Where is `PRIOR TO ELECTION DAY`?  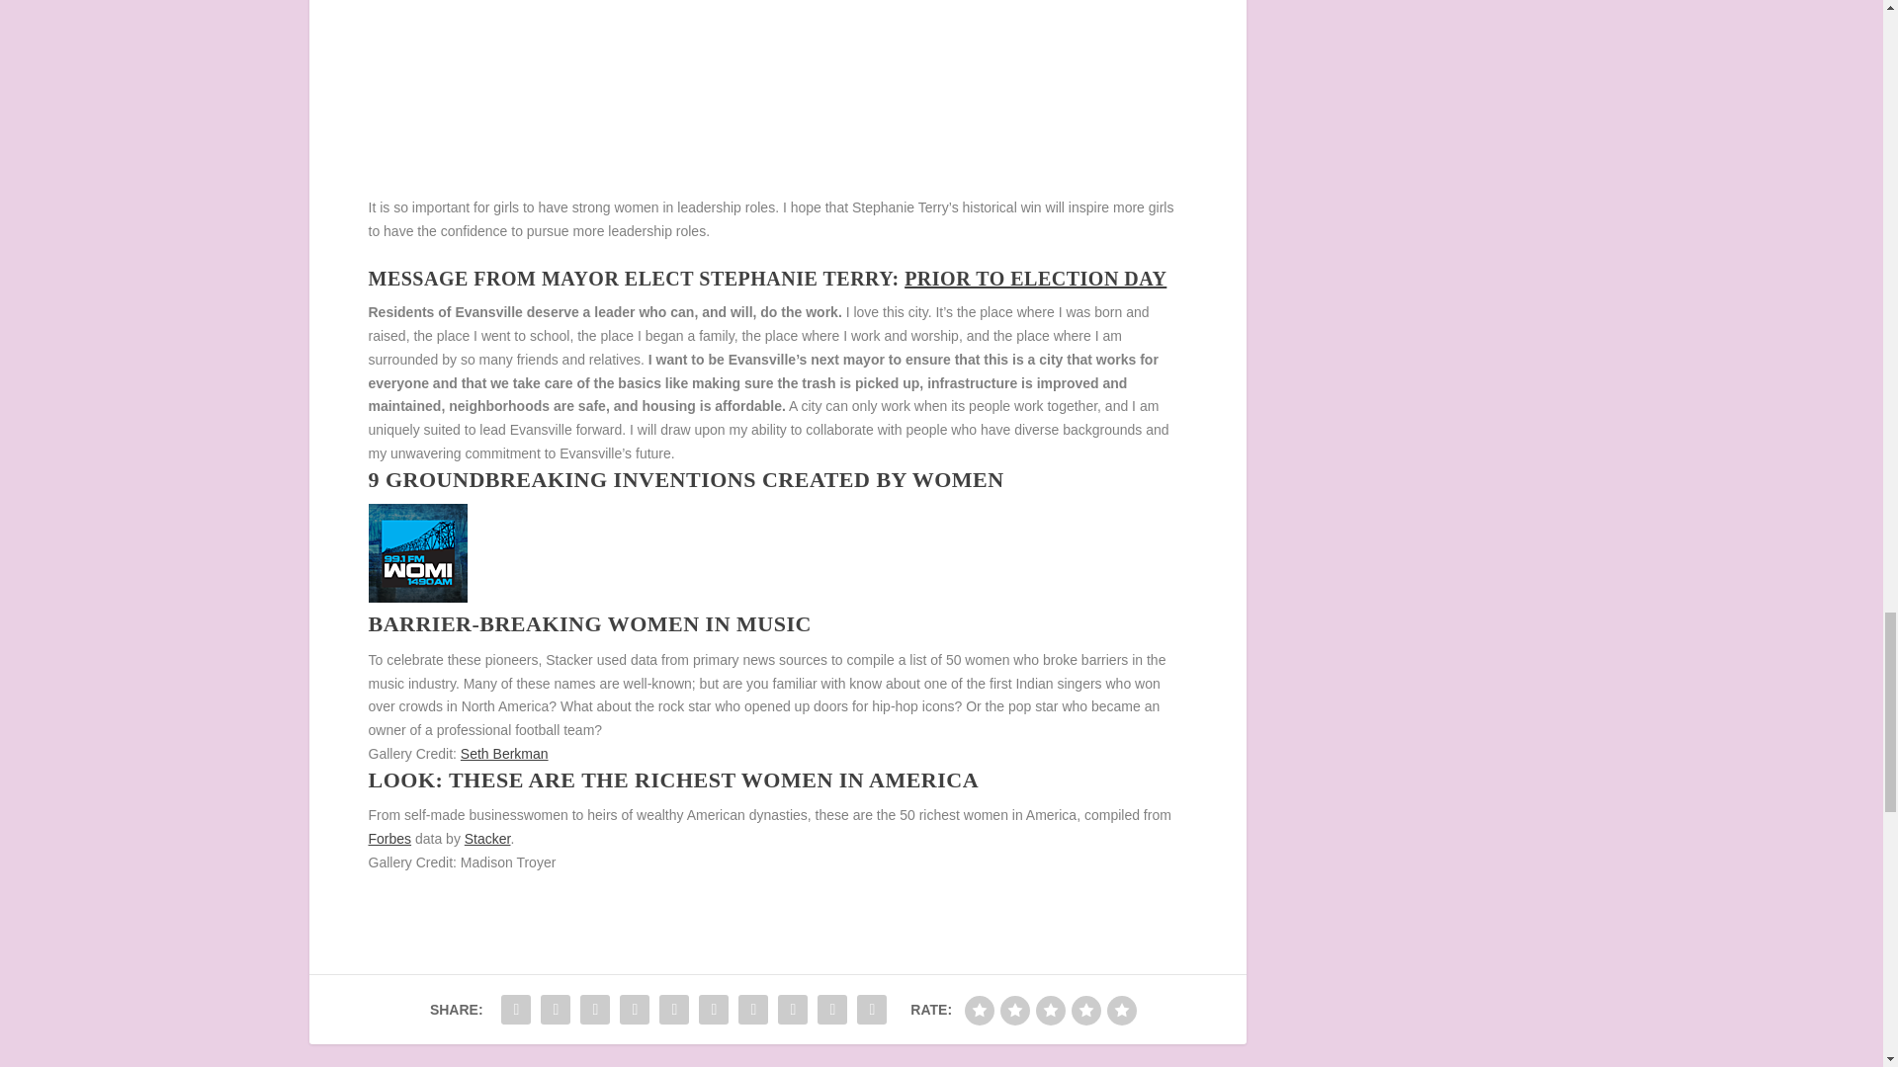 PRIOR TO ELECTION DAY is located at coordinates (1036, 279).